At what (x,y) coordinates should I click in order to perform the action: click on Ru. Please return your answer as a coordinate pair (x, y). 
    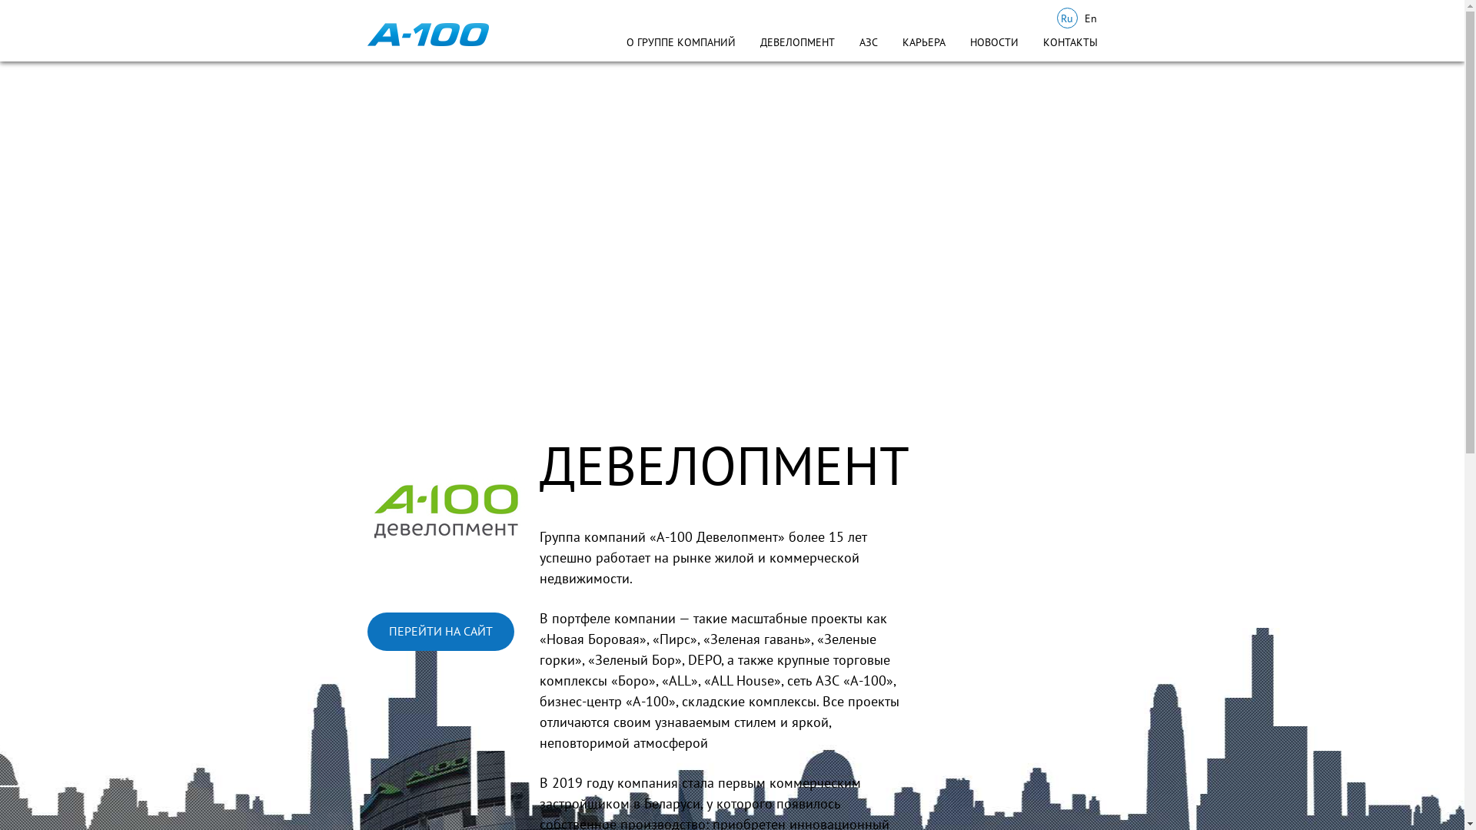
    Looking at the image, I should click on (1067, 18).